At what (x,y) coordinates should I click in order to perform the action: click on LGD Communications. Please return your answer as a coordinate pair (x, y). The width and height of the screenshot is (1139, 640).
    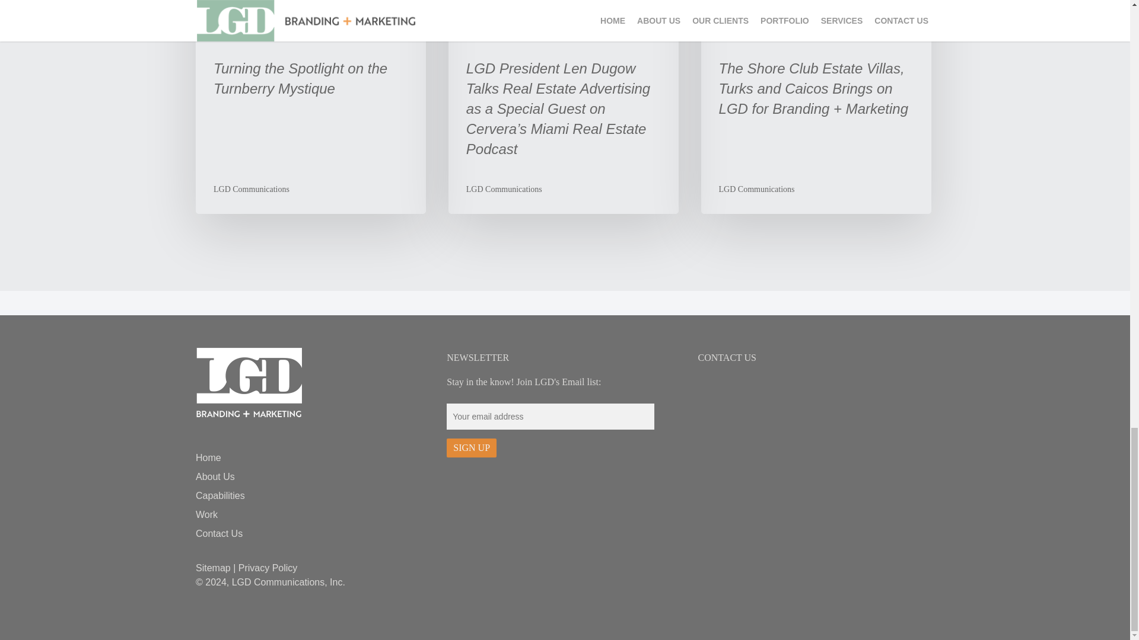
    Looking at the image, I should click on (504, 190).